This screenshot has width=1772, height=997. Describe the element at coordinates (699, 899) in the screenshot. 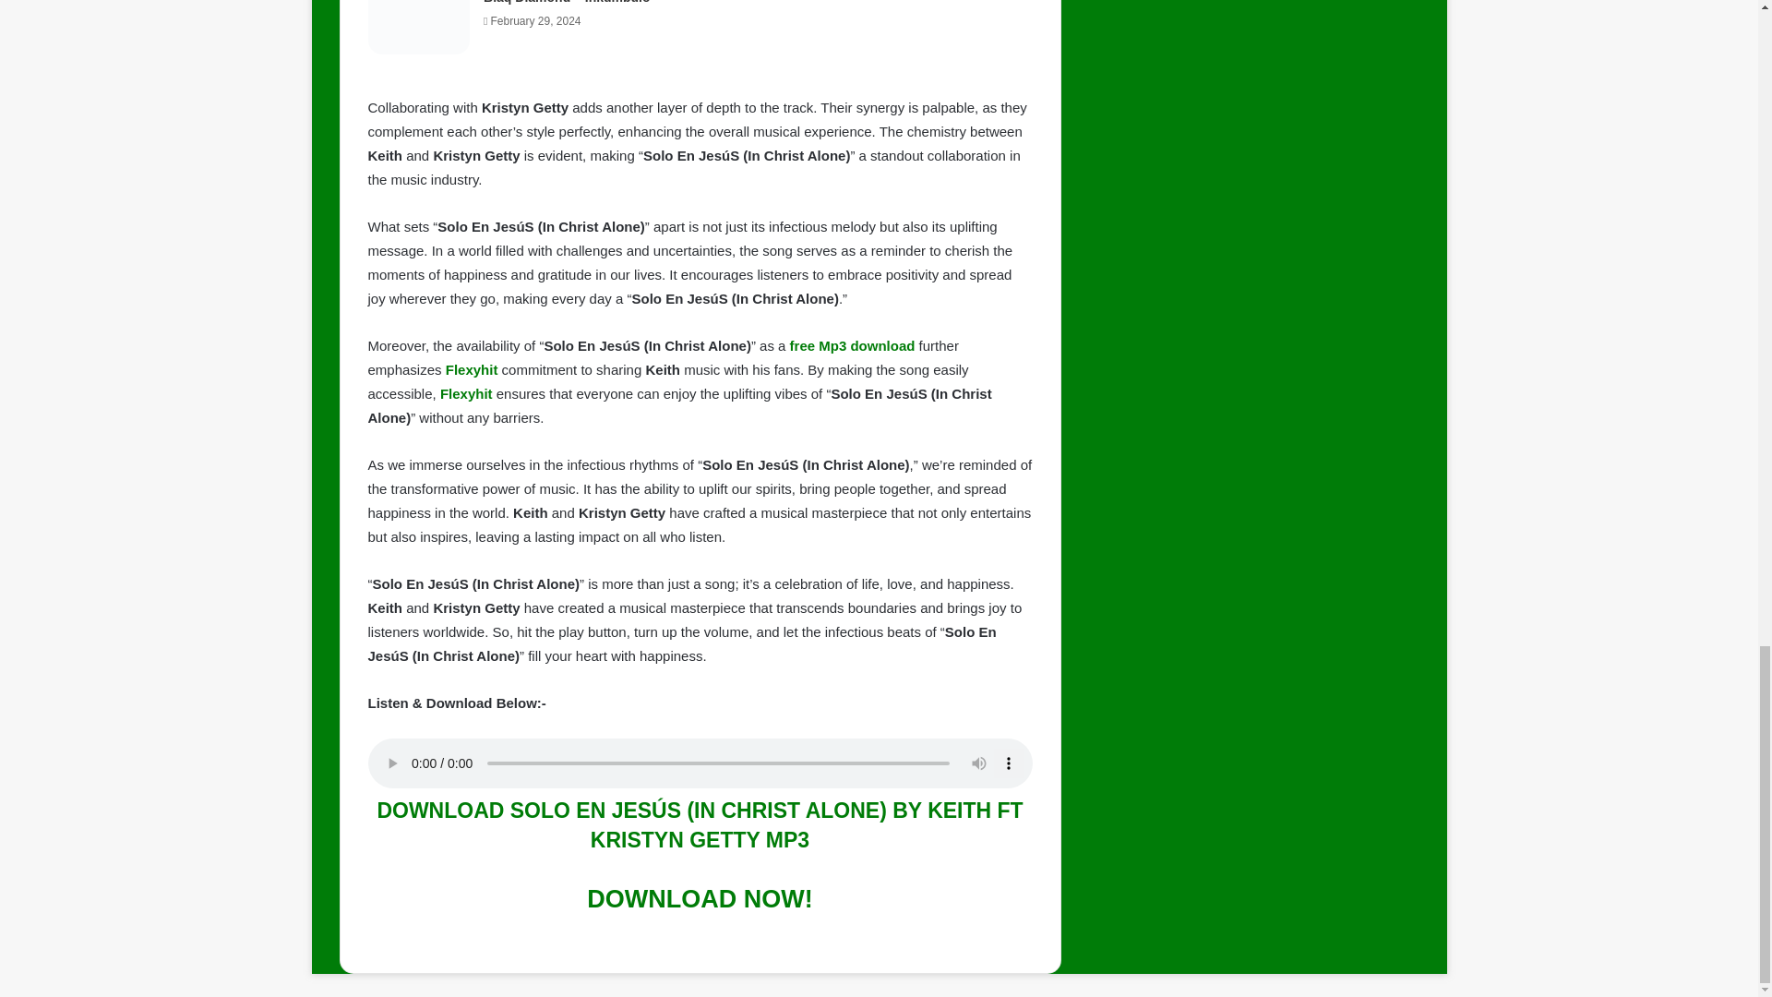

I see `DOWNLOAD NOW!` at that location.